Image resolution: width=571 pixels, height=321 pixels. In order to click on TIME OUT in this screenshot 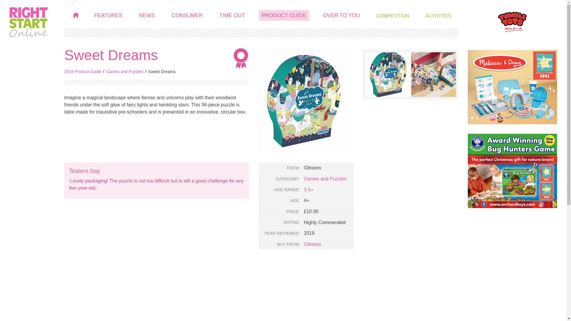, I will do `click(232, 15)`.